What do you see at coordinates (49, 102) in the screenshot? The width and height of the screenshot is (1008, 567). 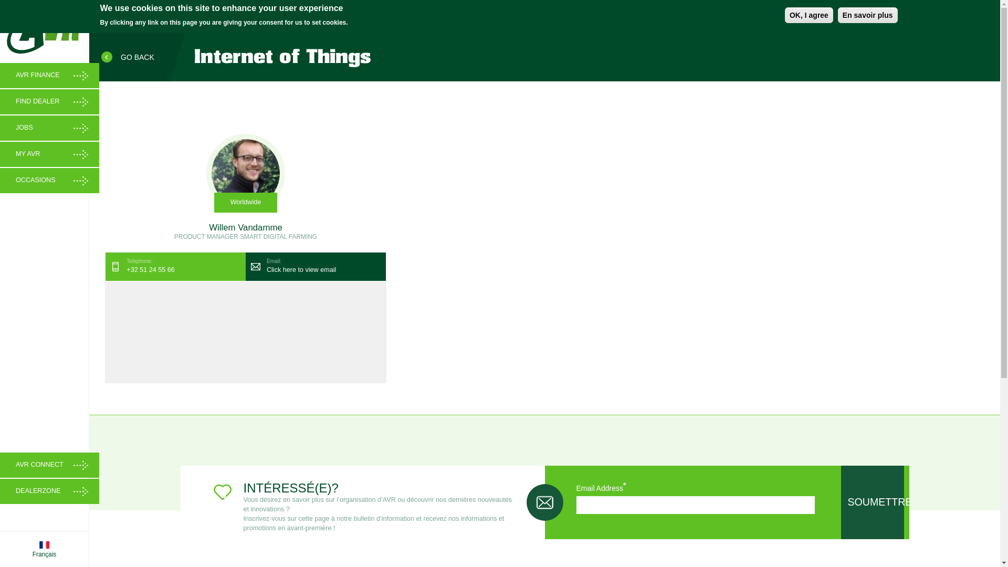 I see `FIND DEALER` at bounding box center [49, 102].